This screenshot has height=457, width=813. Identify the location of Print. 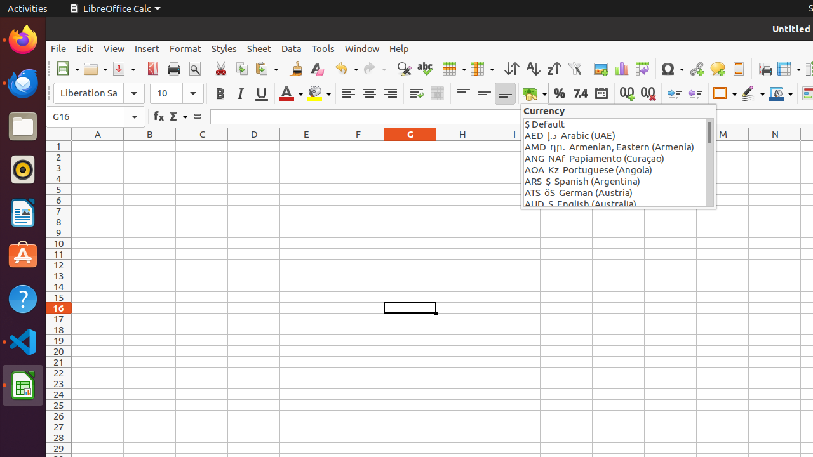
(174, 69).